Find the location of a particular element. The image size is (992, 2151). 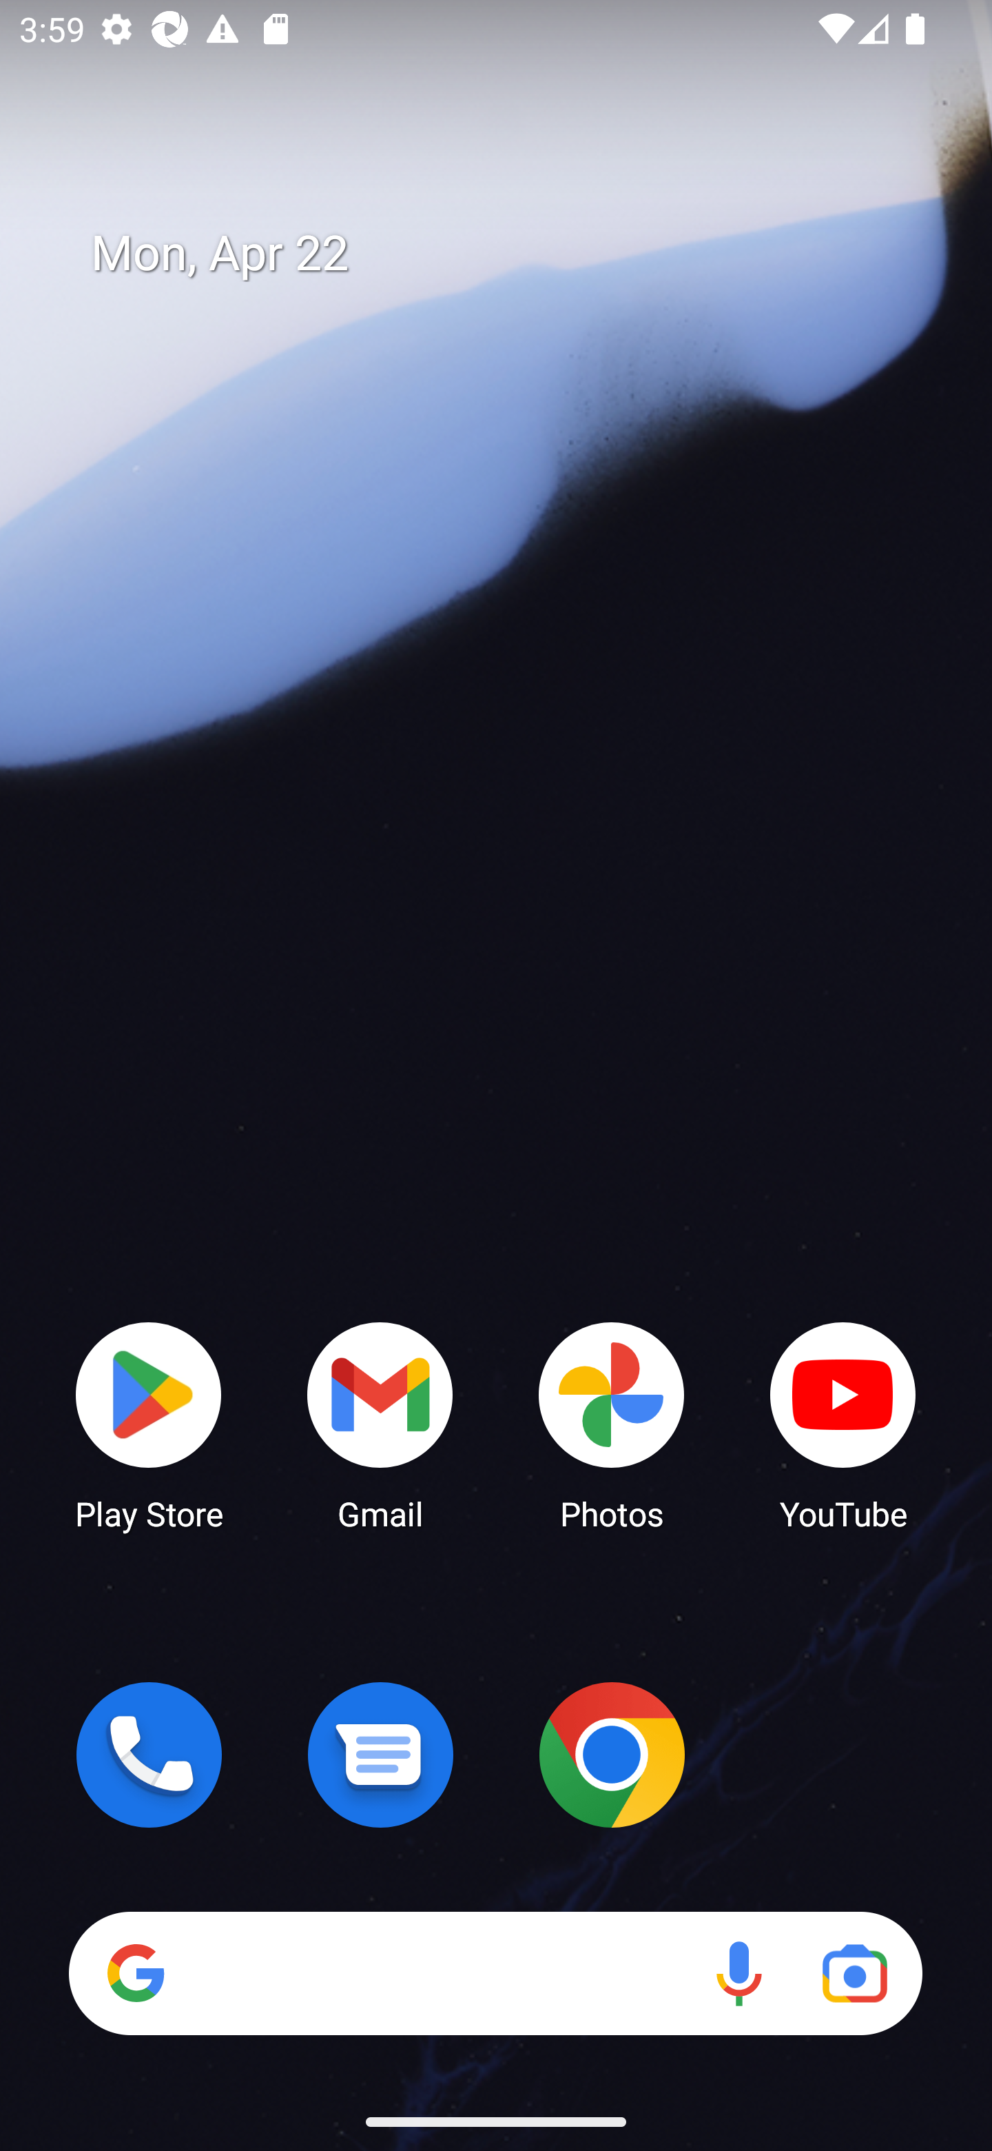

Gmail is located at coordinates (380, 1424).